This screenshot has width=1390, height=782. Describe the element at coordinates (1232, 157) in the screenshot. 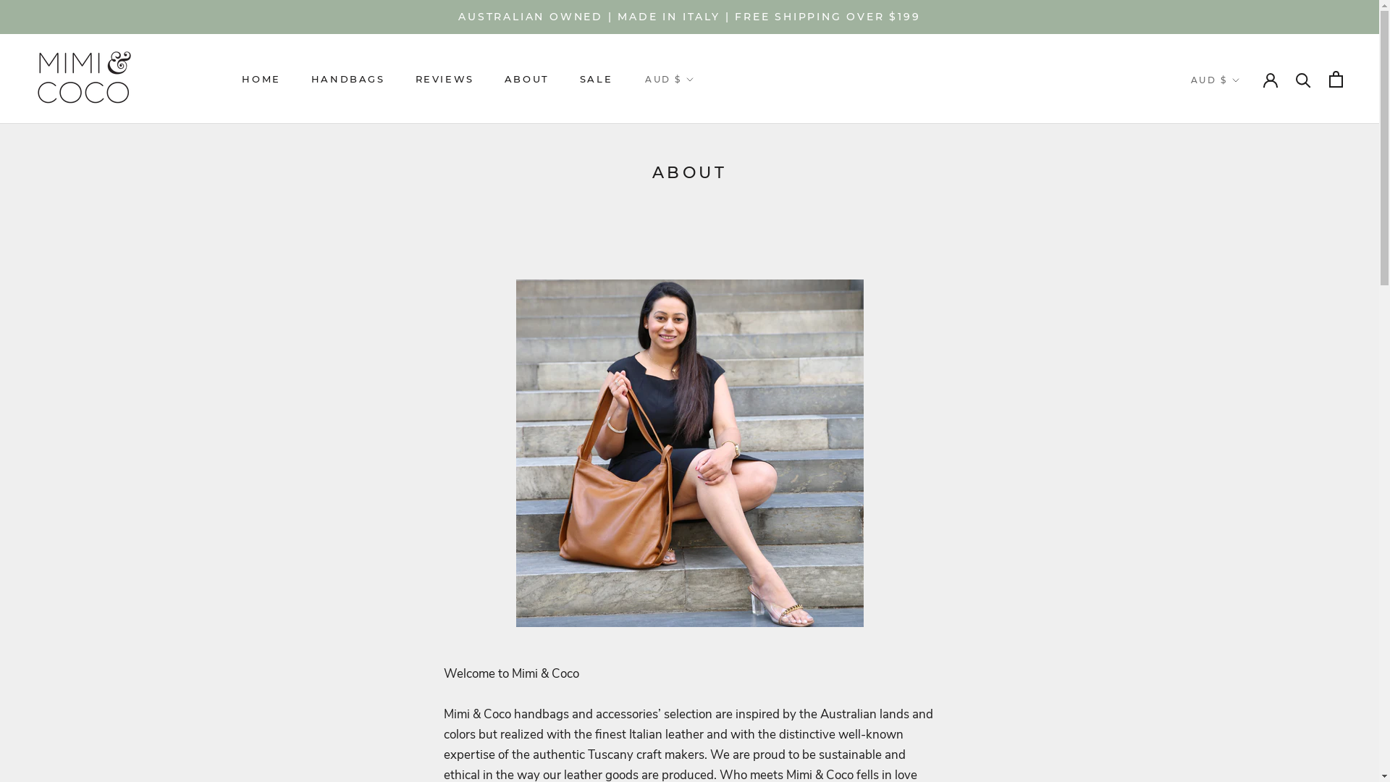

I see `GBP` at that location.